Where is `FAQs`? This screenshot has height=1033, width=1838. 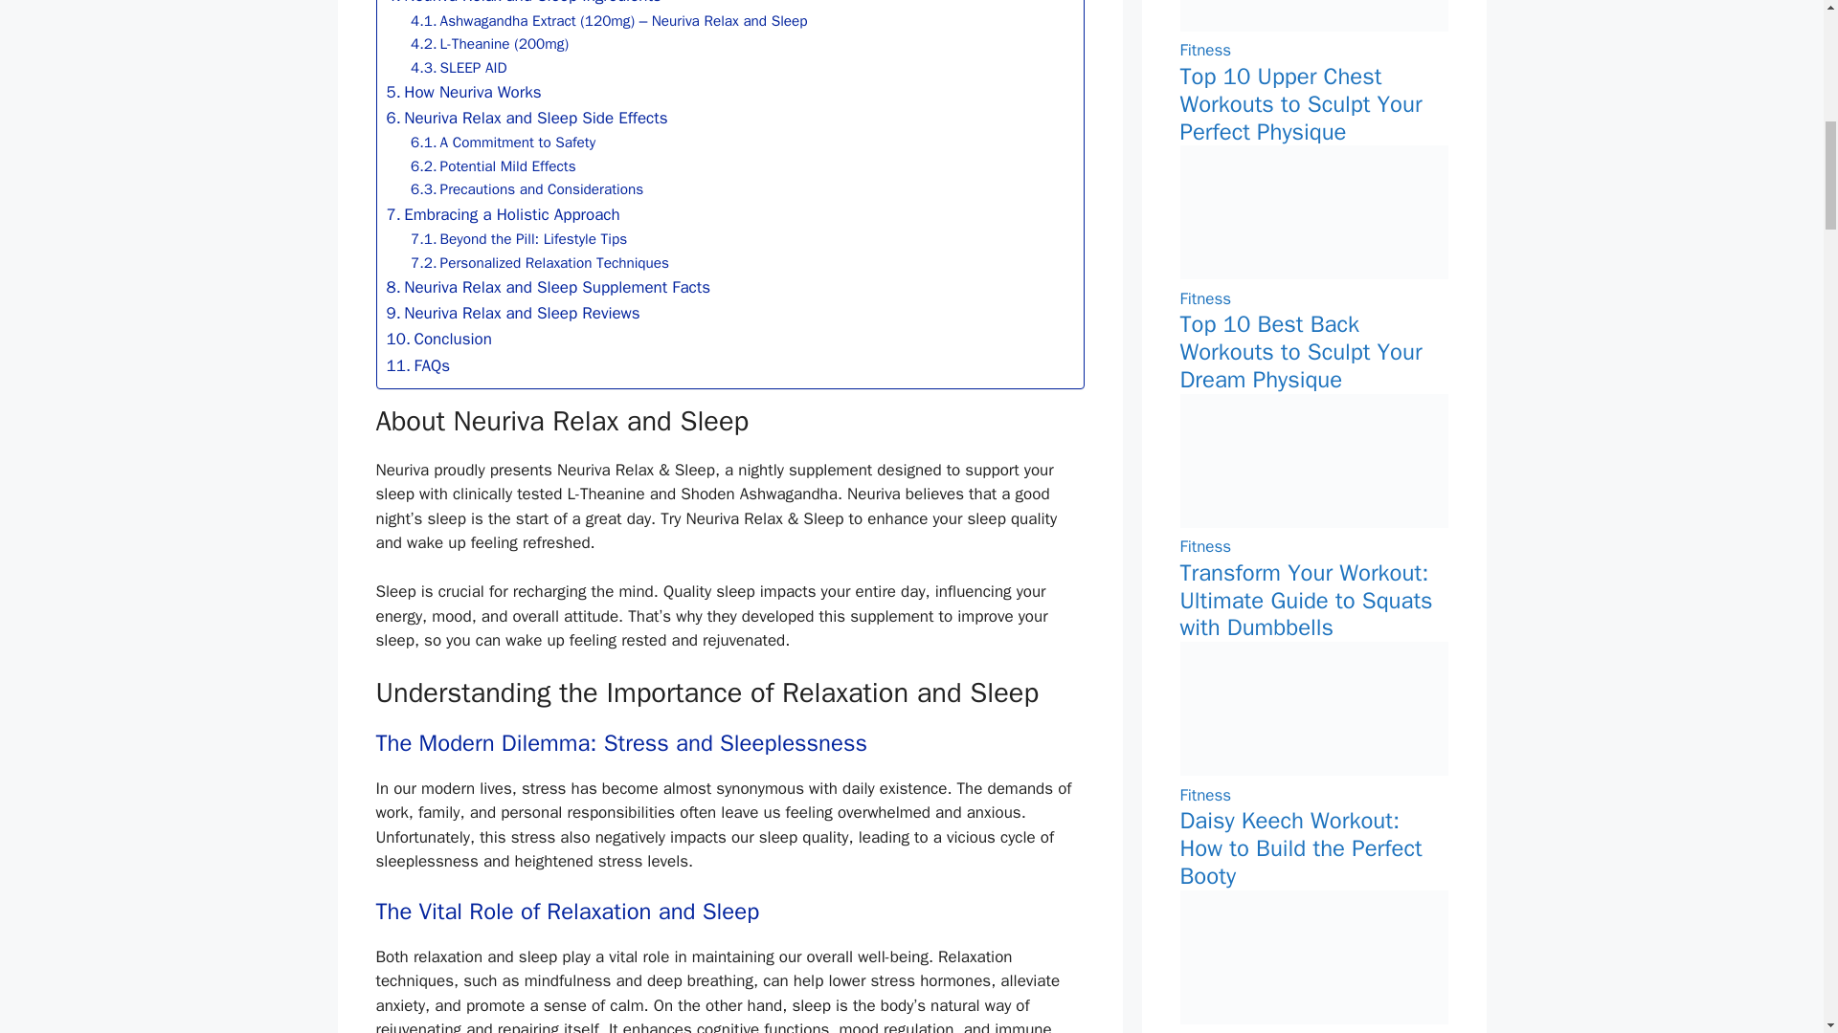
FAQs is located at coordinates (417, 365).